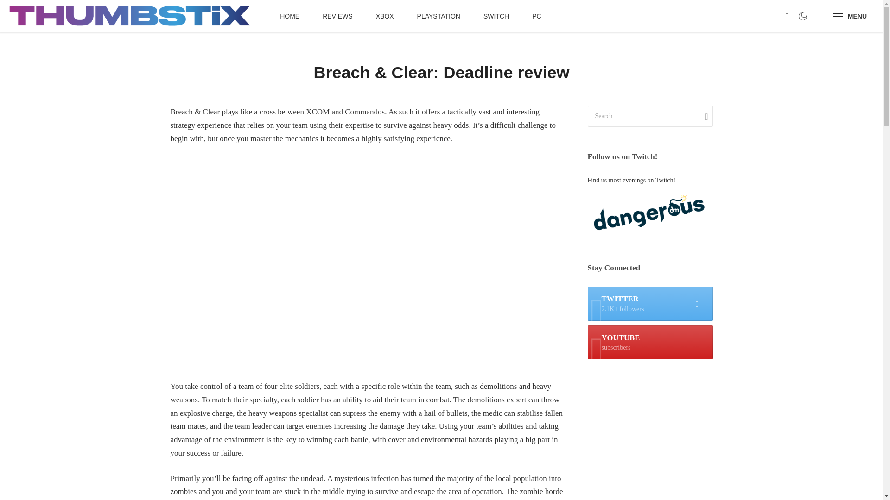 The width and height of the screenshot is (890, 500). What do you see at coordinates (385, 16) in the screenshot?
I see `XBOX` at bounding box center [385, 16].